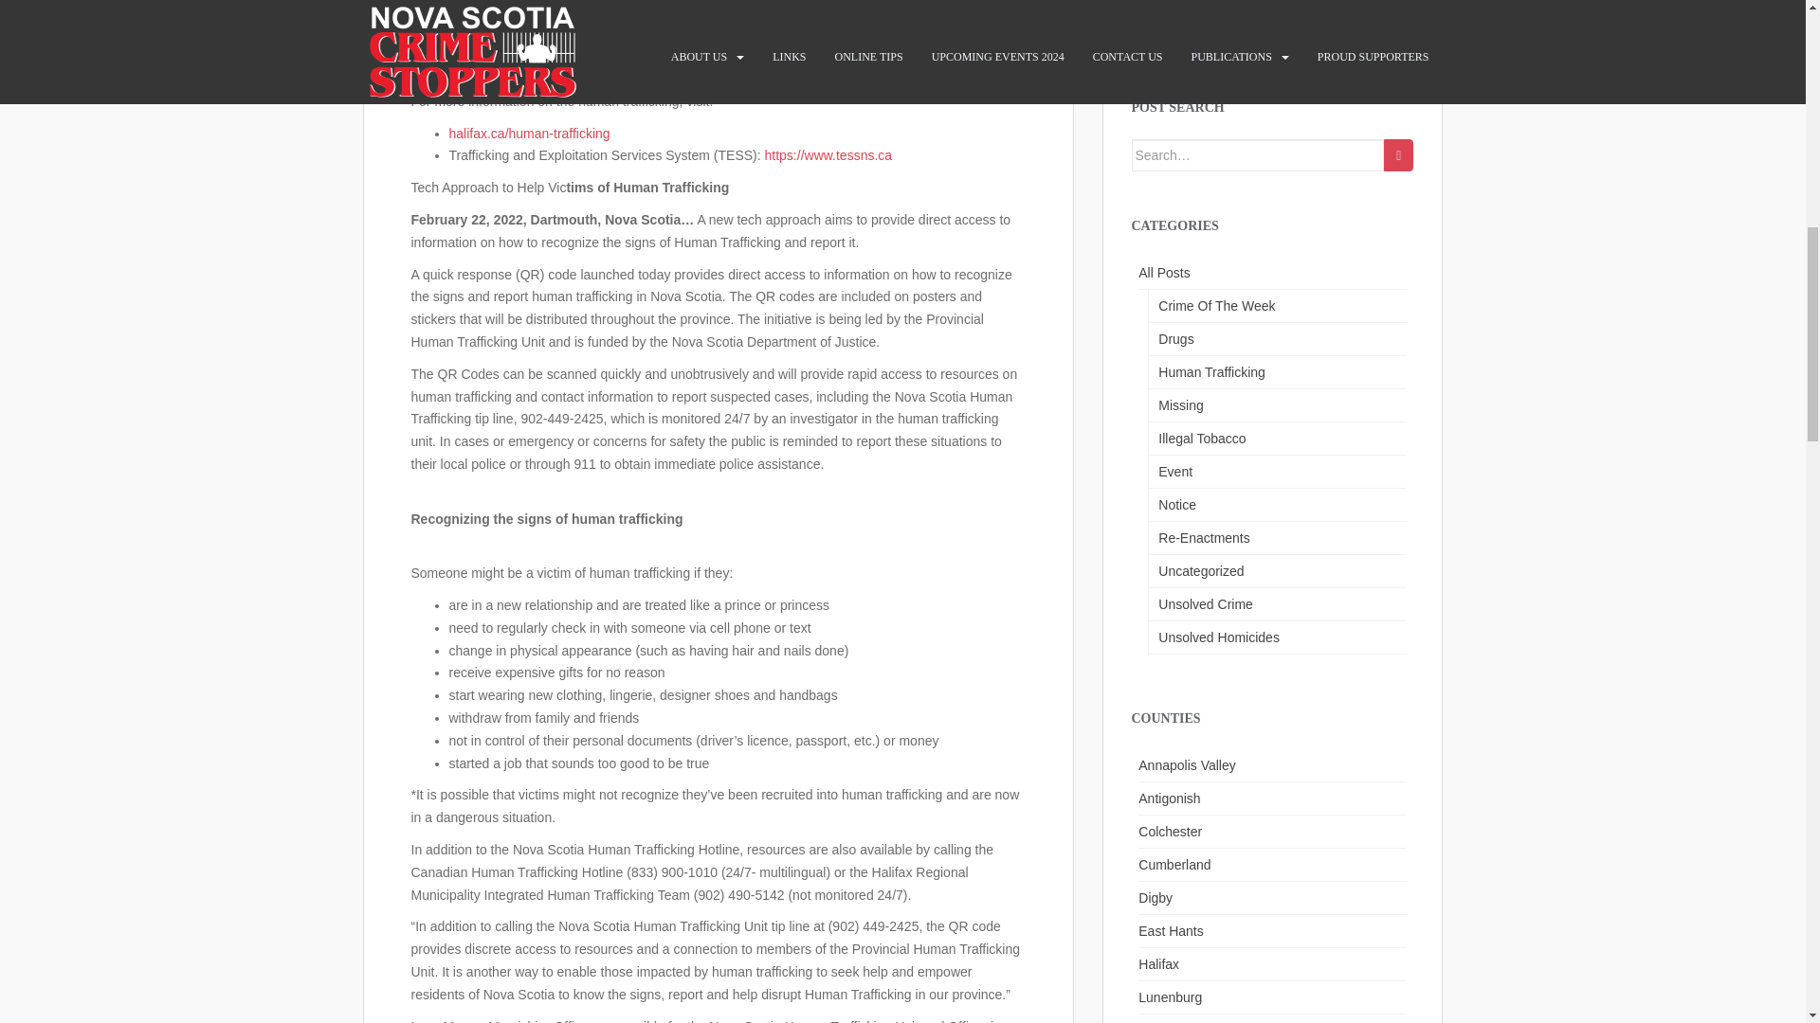  Describe the element at coordinates (1276, 306) in the screenshot. I see `Crime Of The Week` at that location.